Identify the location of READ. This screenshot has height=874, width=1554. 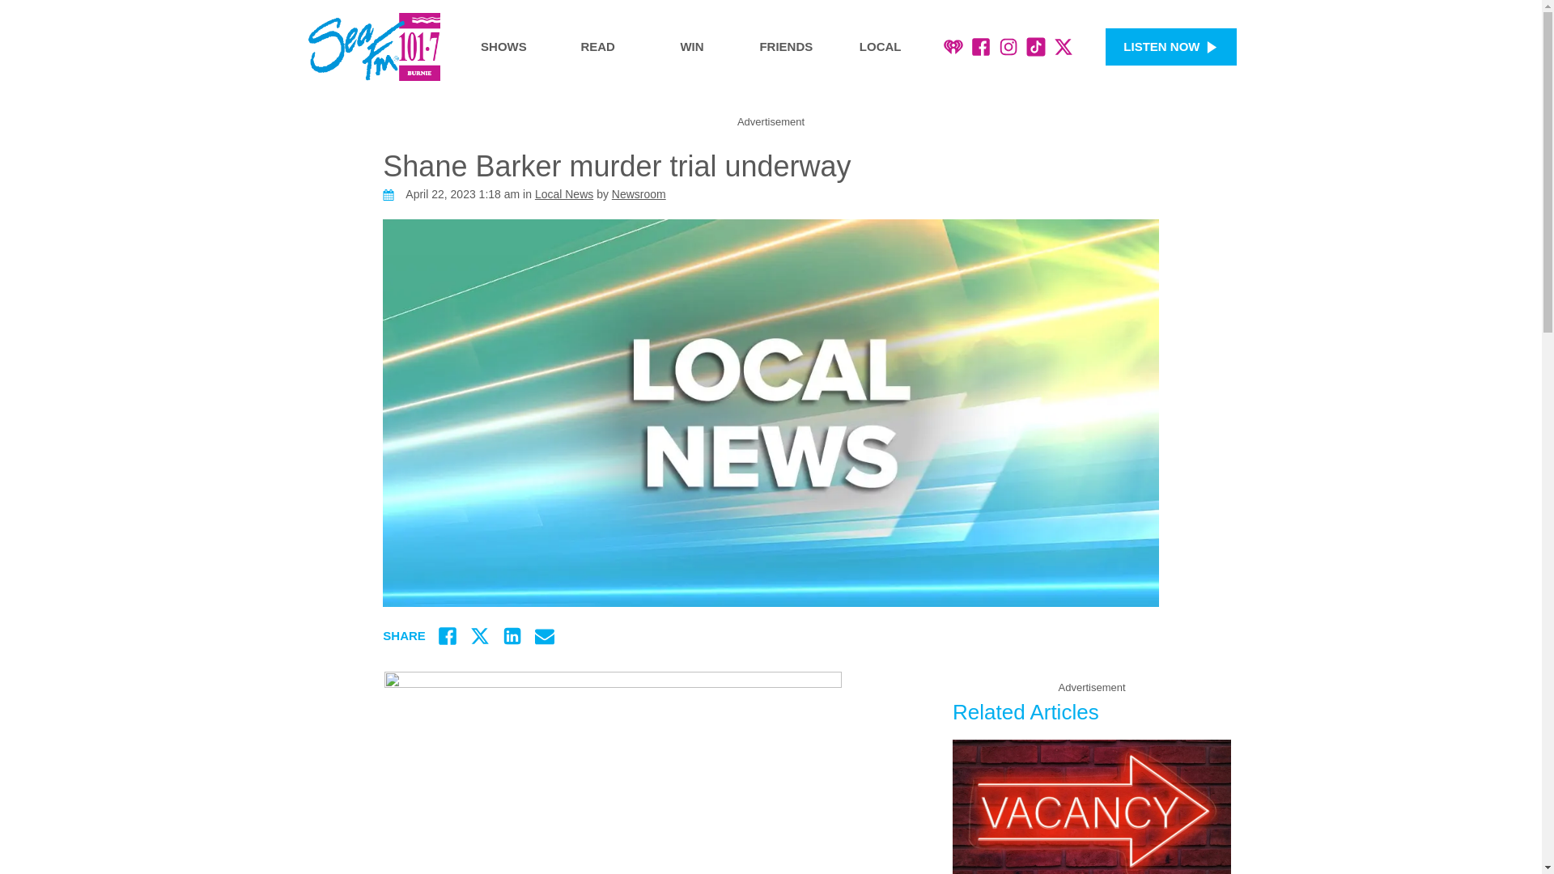
(597, 47).